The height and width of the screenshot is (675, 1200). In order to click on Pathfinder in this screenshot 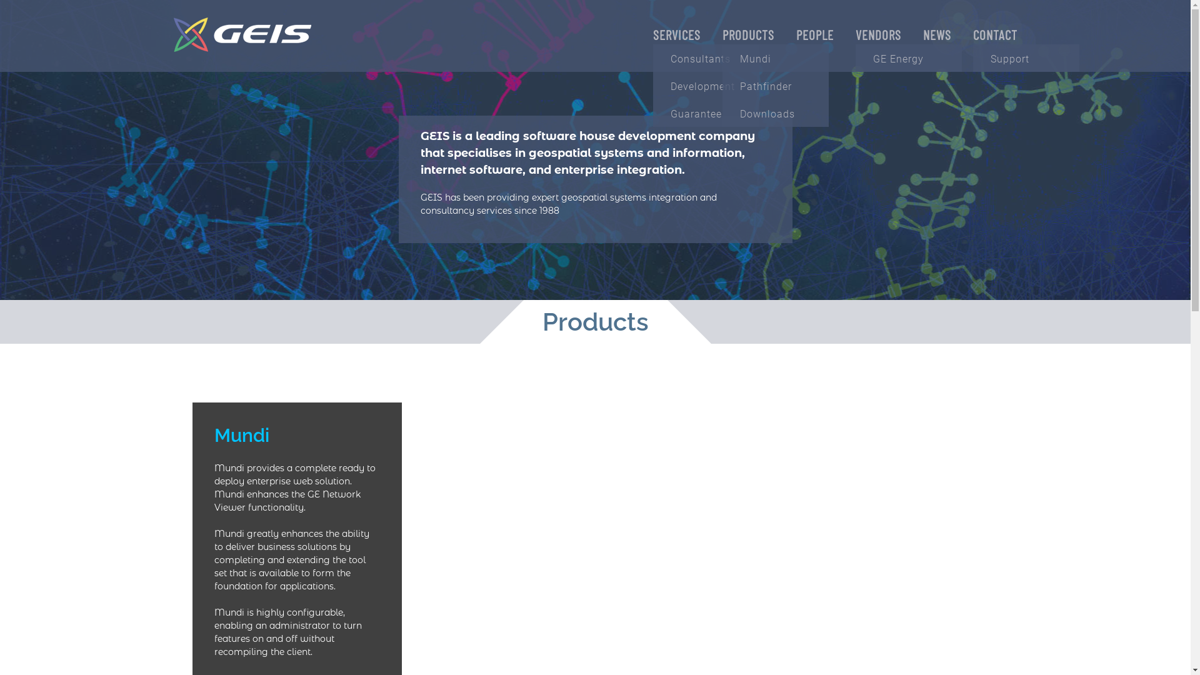, I will do `click(776, 86)`.